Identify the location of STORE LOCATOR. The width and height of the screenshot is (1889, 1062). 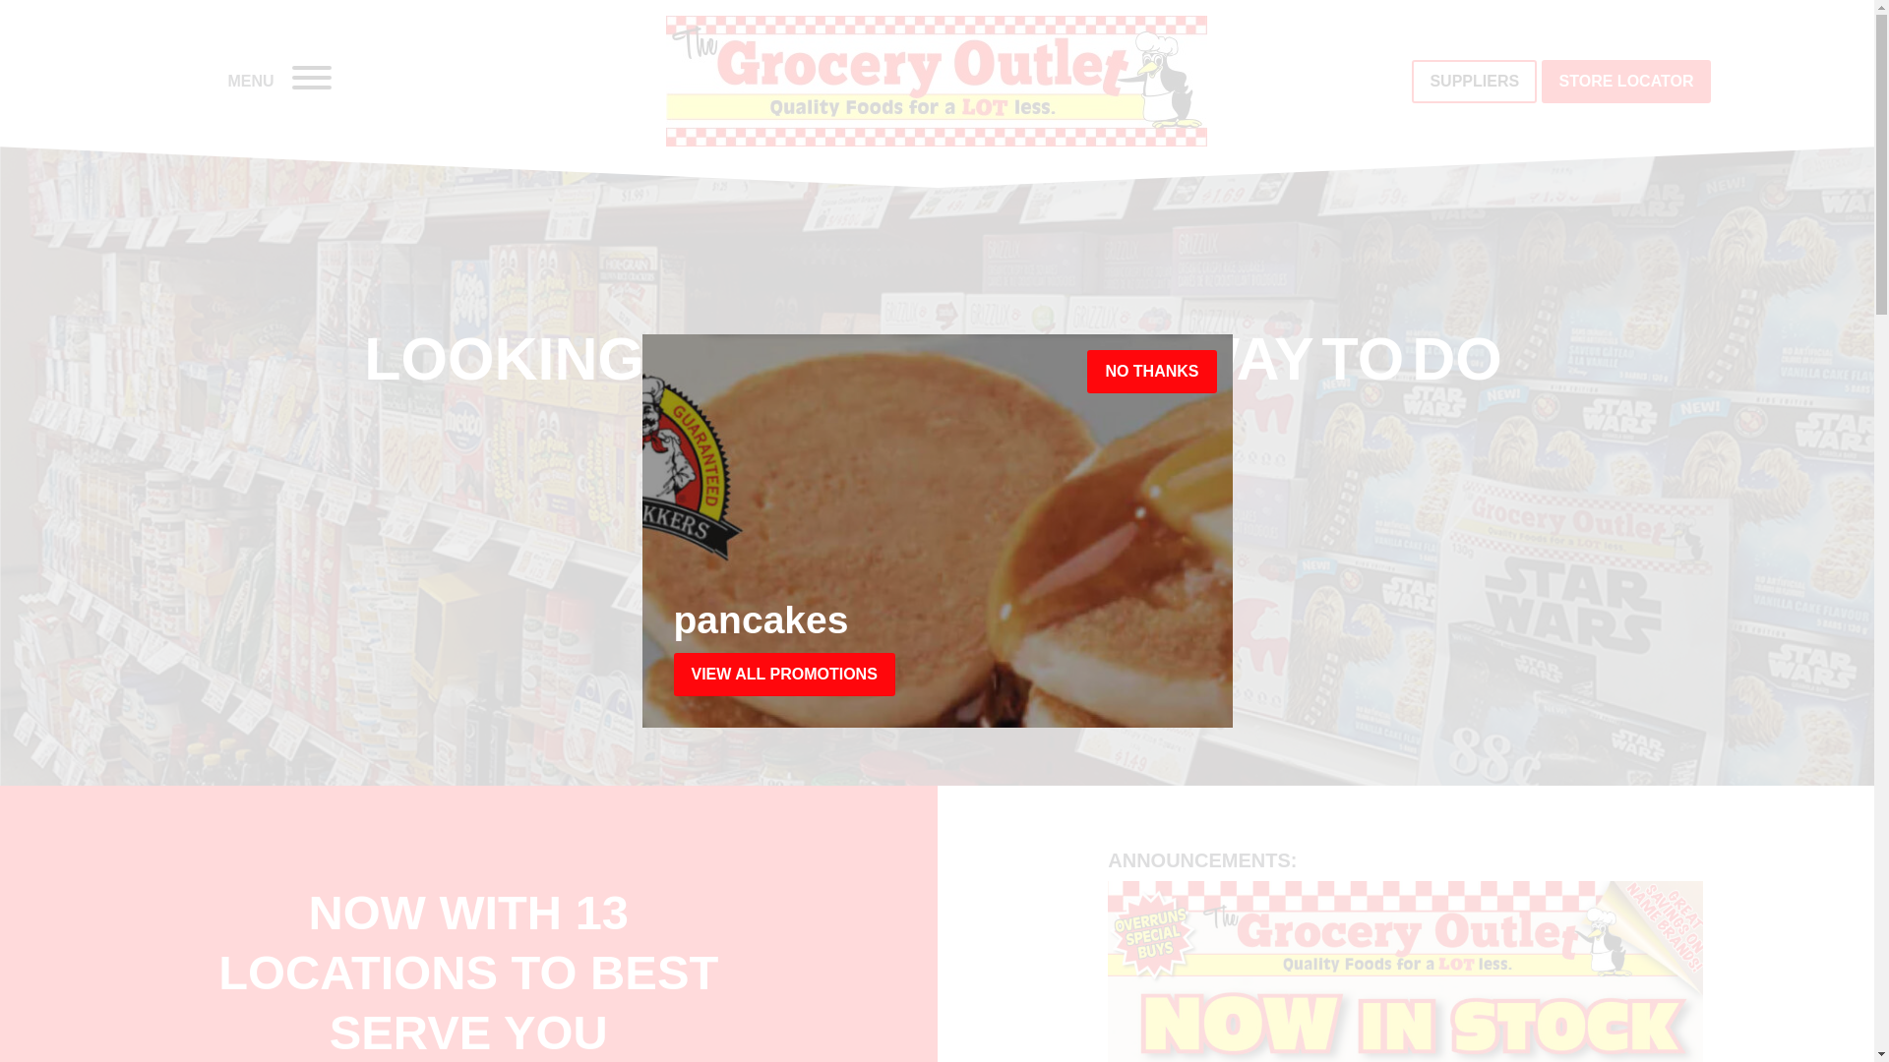
(1627, 81).